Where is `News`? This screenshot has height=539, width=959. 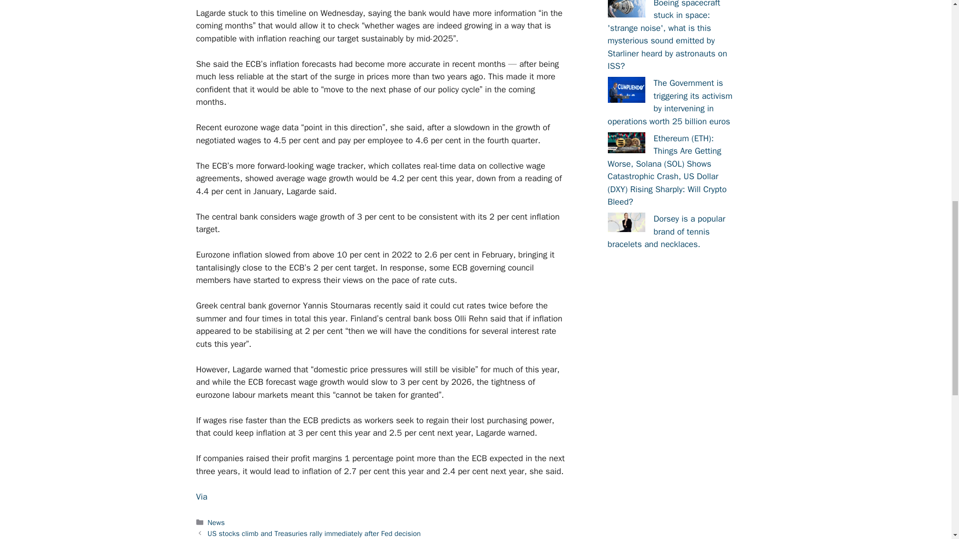
News is located at coordinates (216, 522).